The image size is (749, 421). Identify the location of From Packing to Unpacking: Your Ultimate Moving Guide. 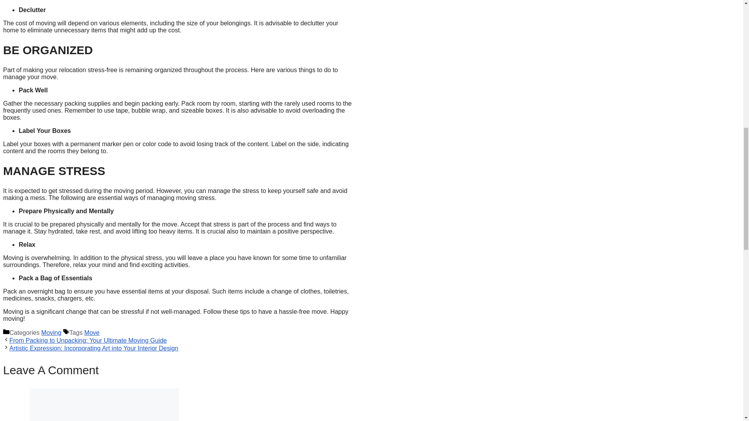
(88, 341).